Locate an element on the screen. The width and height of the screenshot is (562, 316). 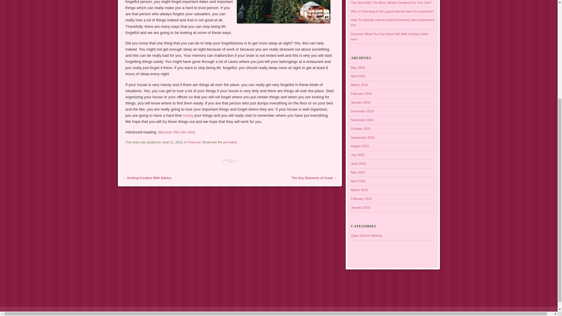
July 2015 is located at coordinates (358, 154).